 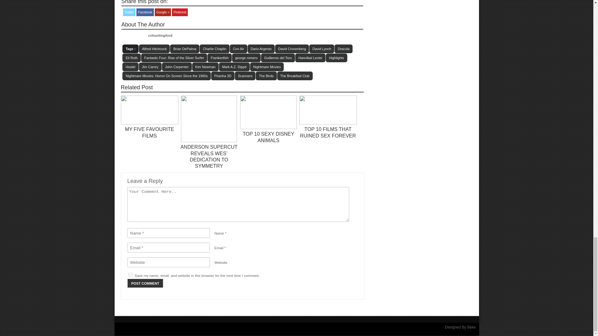 I want to click on My five favourite films, so click(x=149, y=132).